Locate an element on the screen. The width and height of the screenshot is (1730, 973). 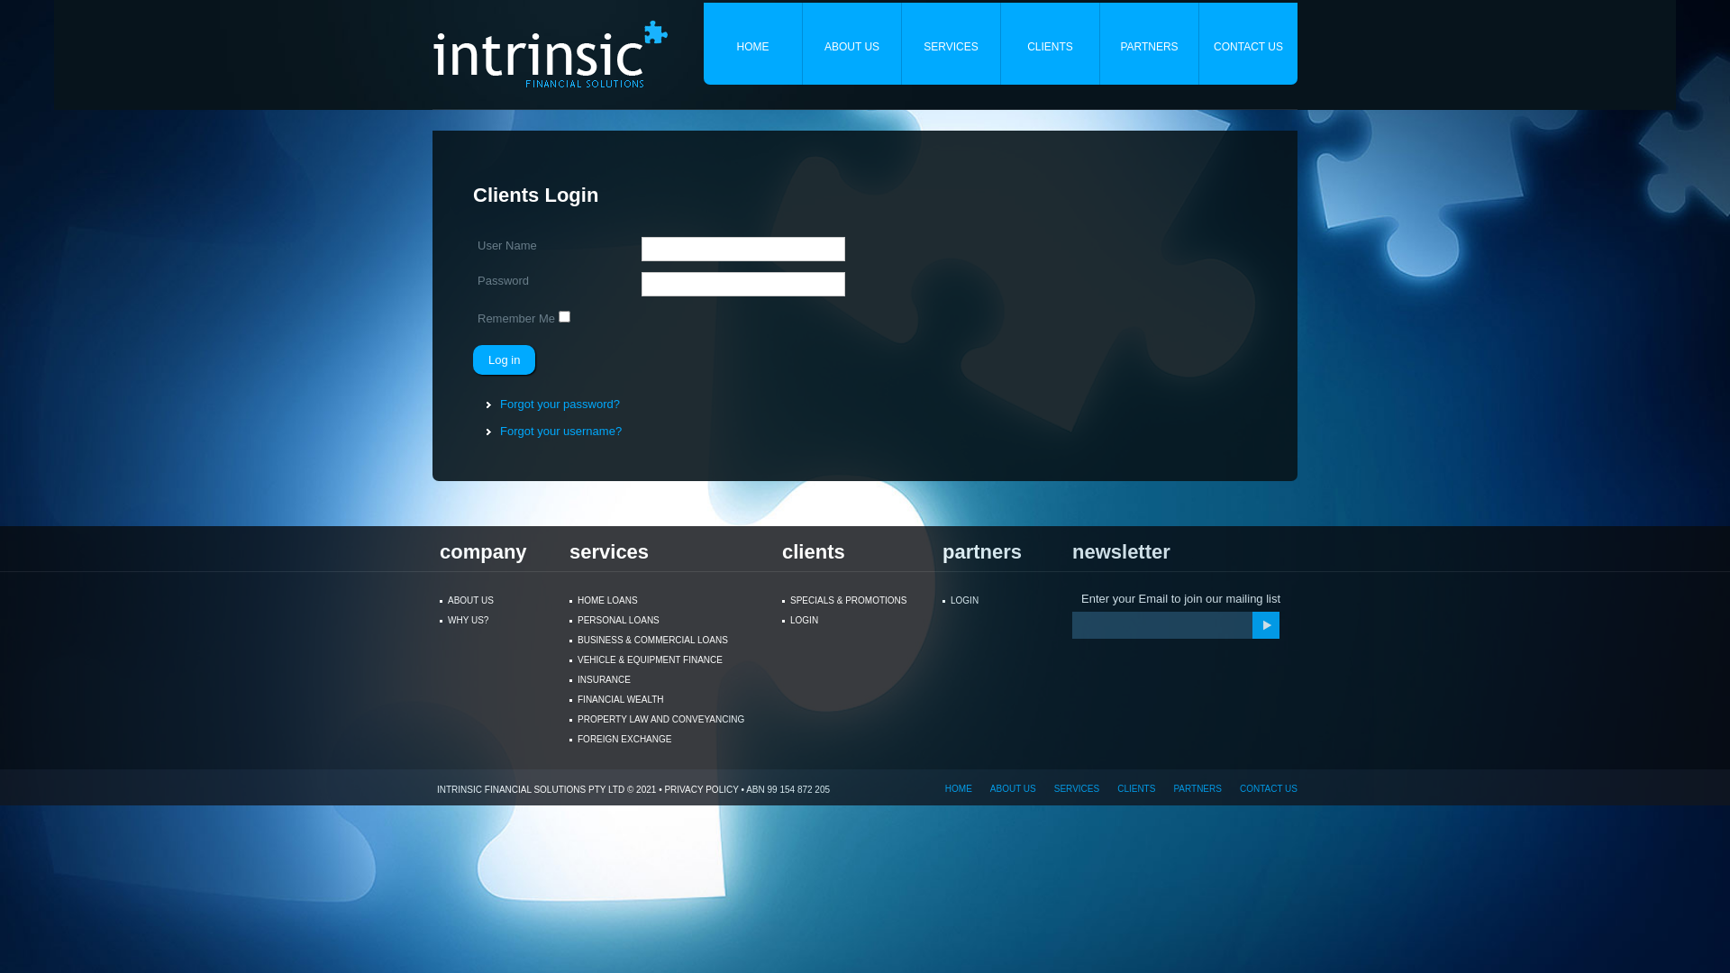
PARTNERS is located at coordinates (1150, 43).